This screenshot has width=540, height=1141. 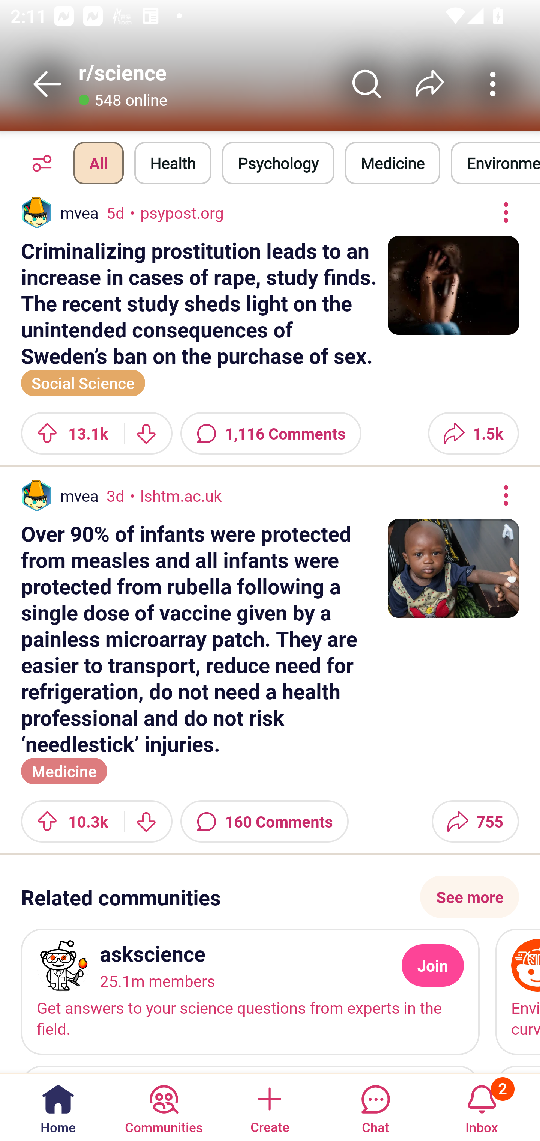 I want to click on Psychology, so click(x=278, y=163).